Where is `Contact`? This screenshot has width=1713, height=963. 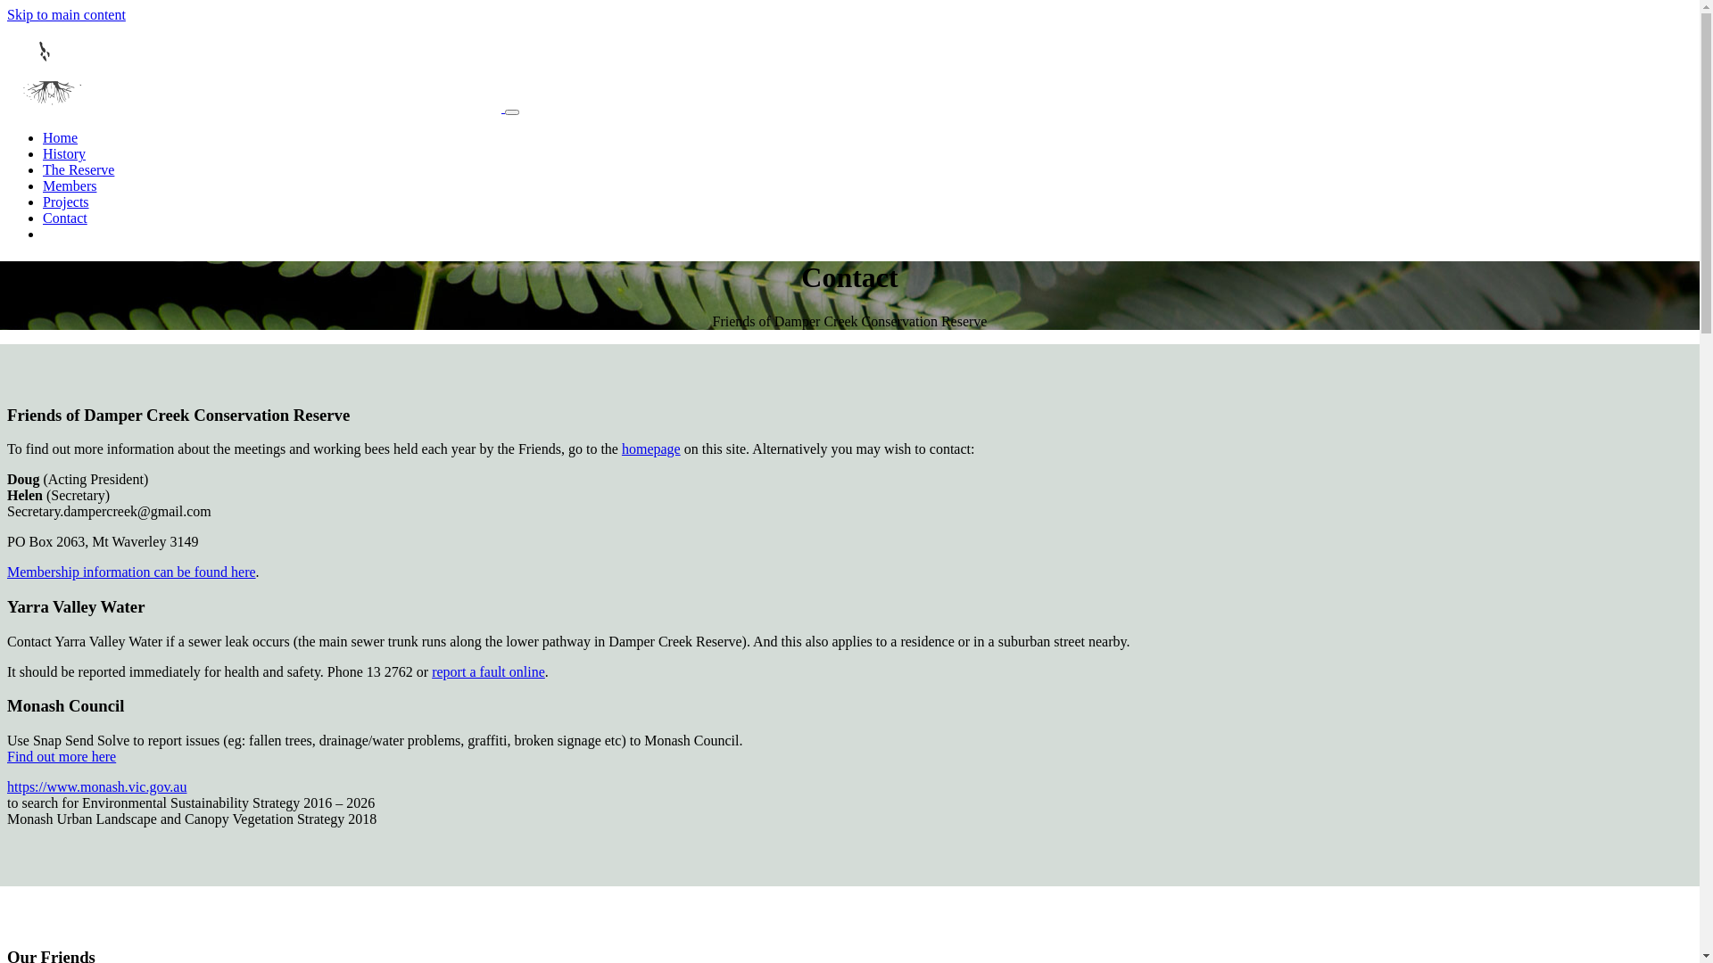 Contact is located at coordinates (65, 218).